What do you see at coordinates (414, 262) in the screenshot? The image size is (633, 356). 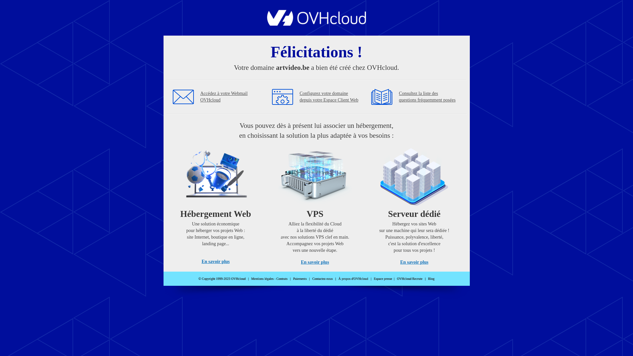 I see `En savoir plus` at bounding box center [414, 262].